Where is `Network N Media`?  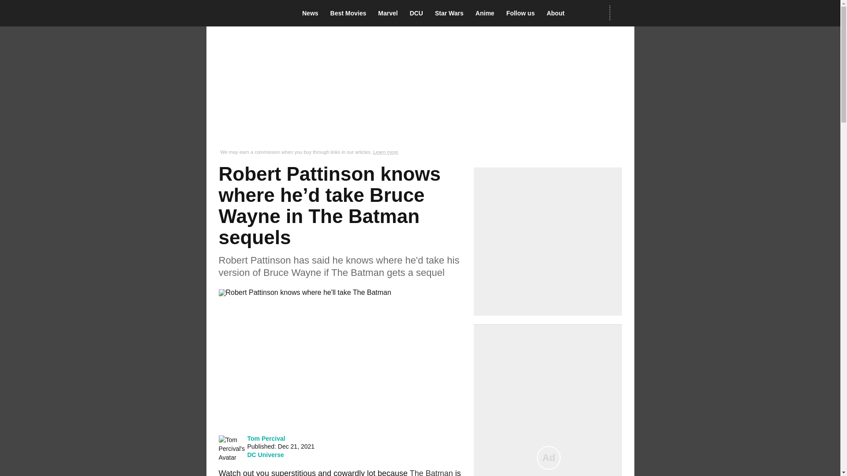 Network N Media is located at coordinates (622, 13).